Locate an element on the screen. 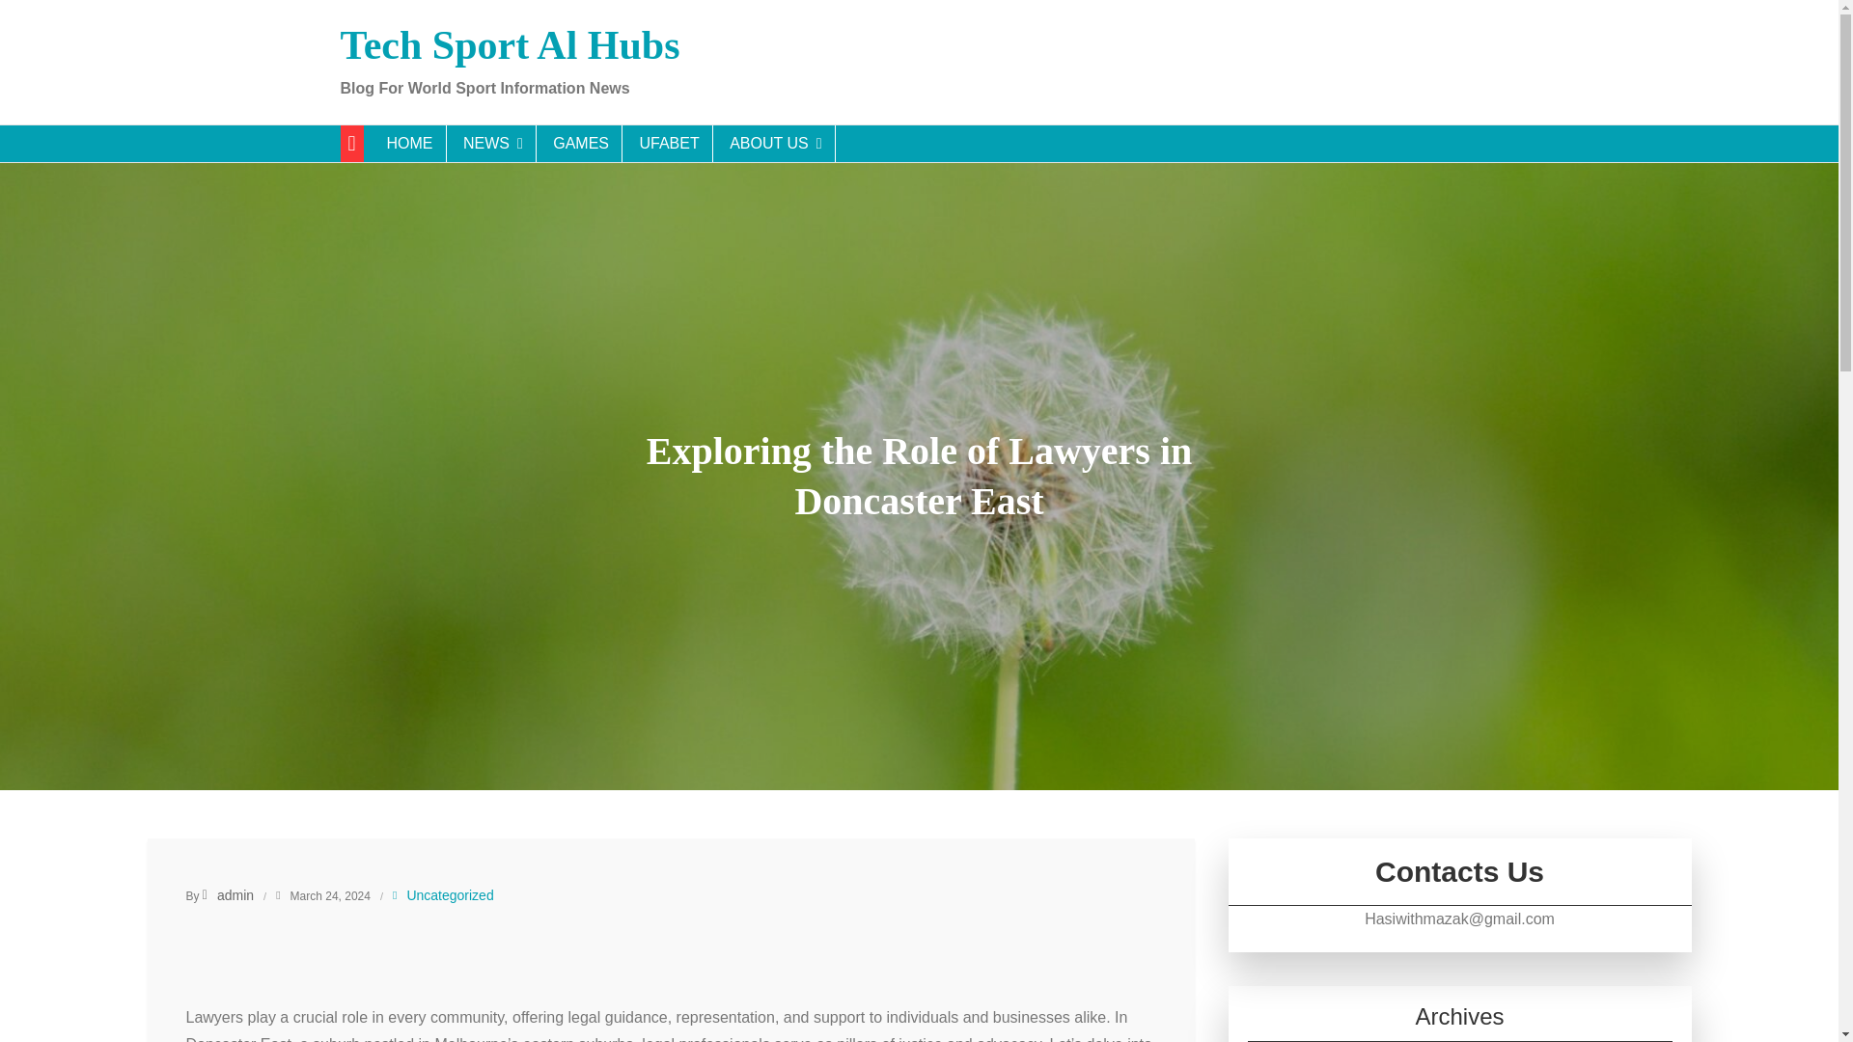 Image resolution: width=1853 pixels, height=1042 pixels. GAMES is located at coordinates (581, 143).